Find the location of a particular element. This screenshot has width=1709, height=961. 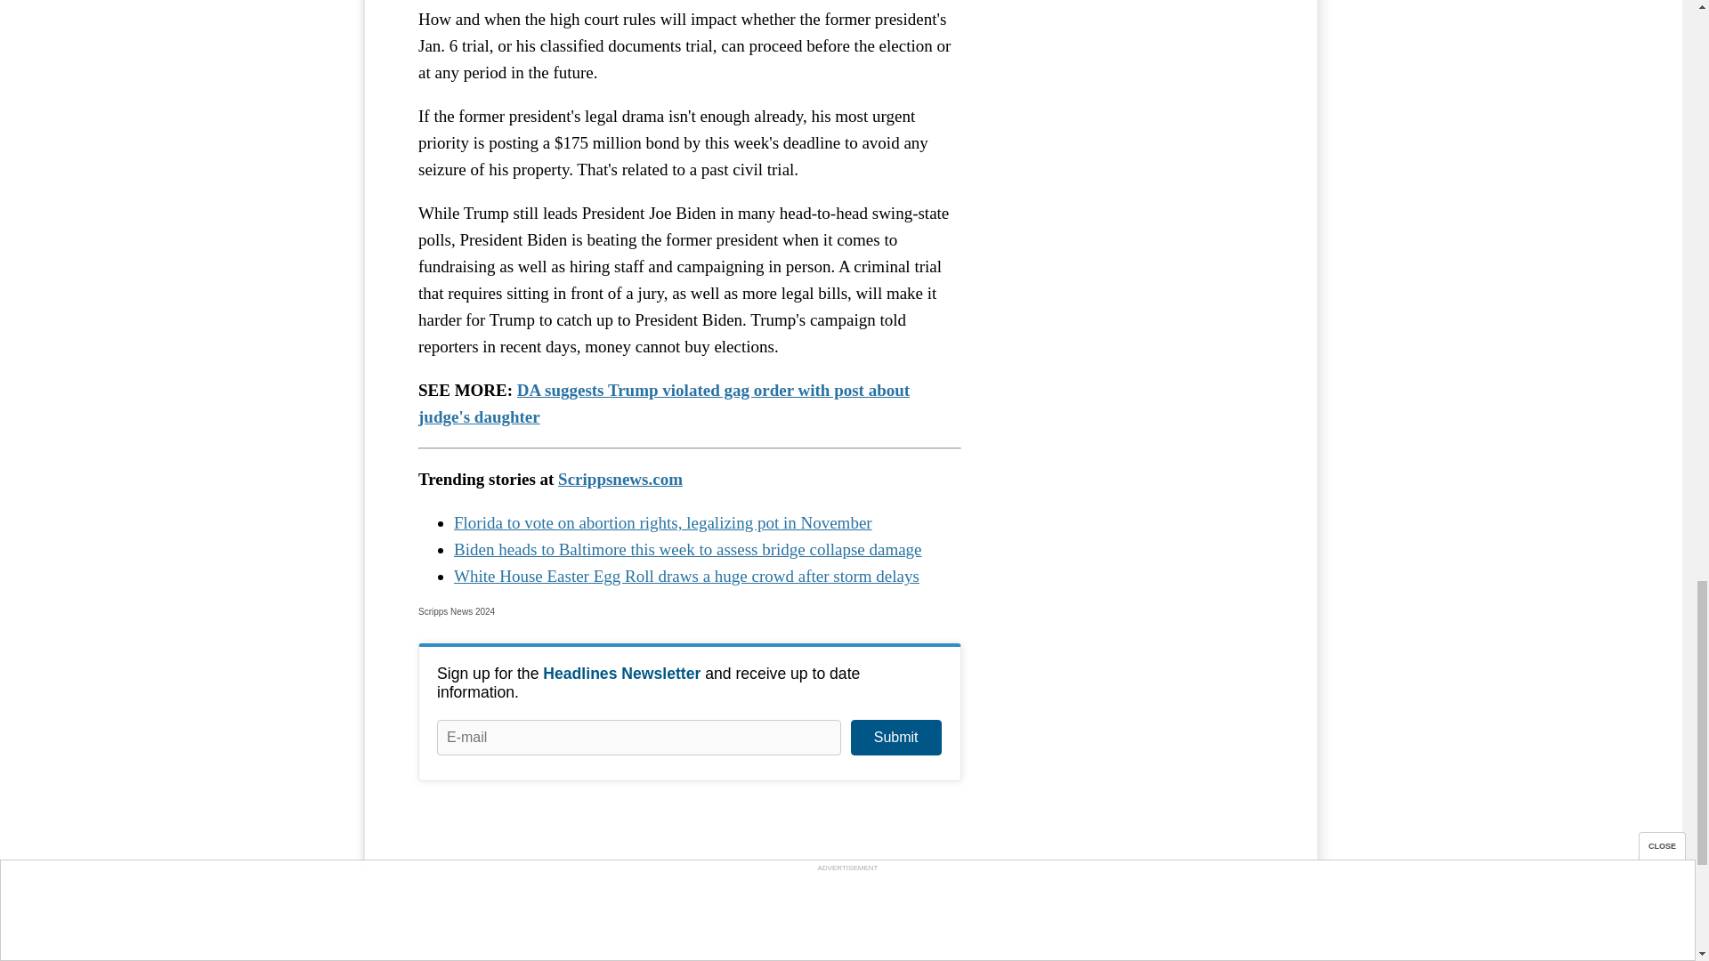

Submit is located at coordinates (895, 737).